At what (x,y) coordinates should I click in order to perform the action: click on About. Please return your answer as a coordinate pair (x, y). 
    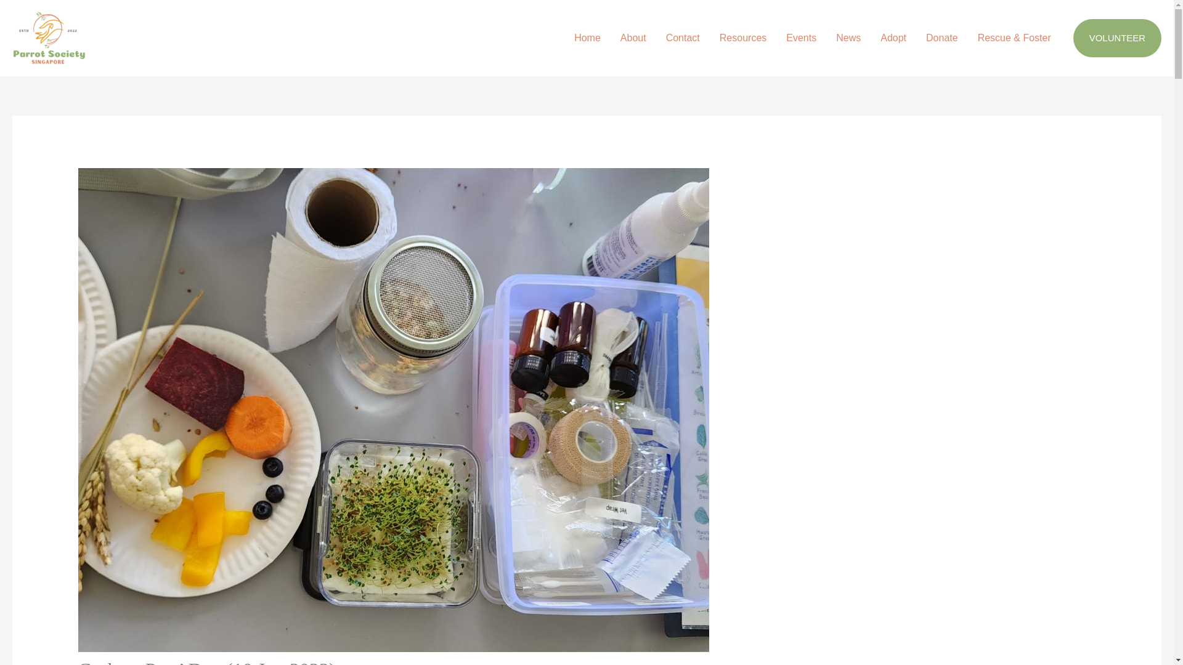
    Looking at the image, I should click on (633, 38).